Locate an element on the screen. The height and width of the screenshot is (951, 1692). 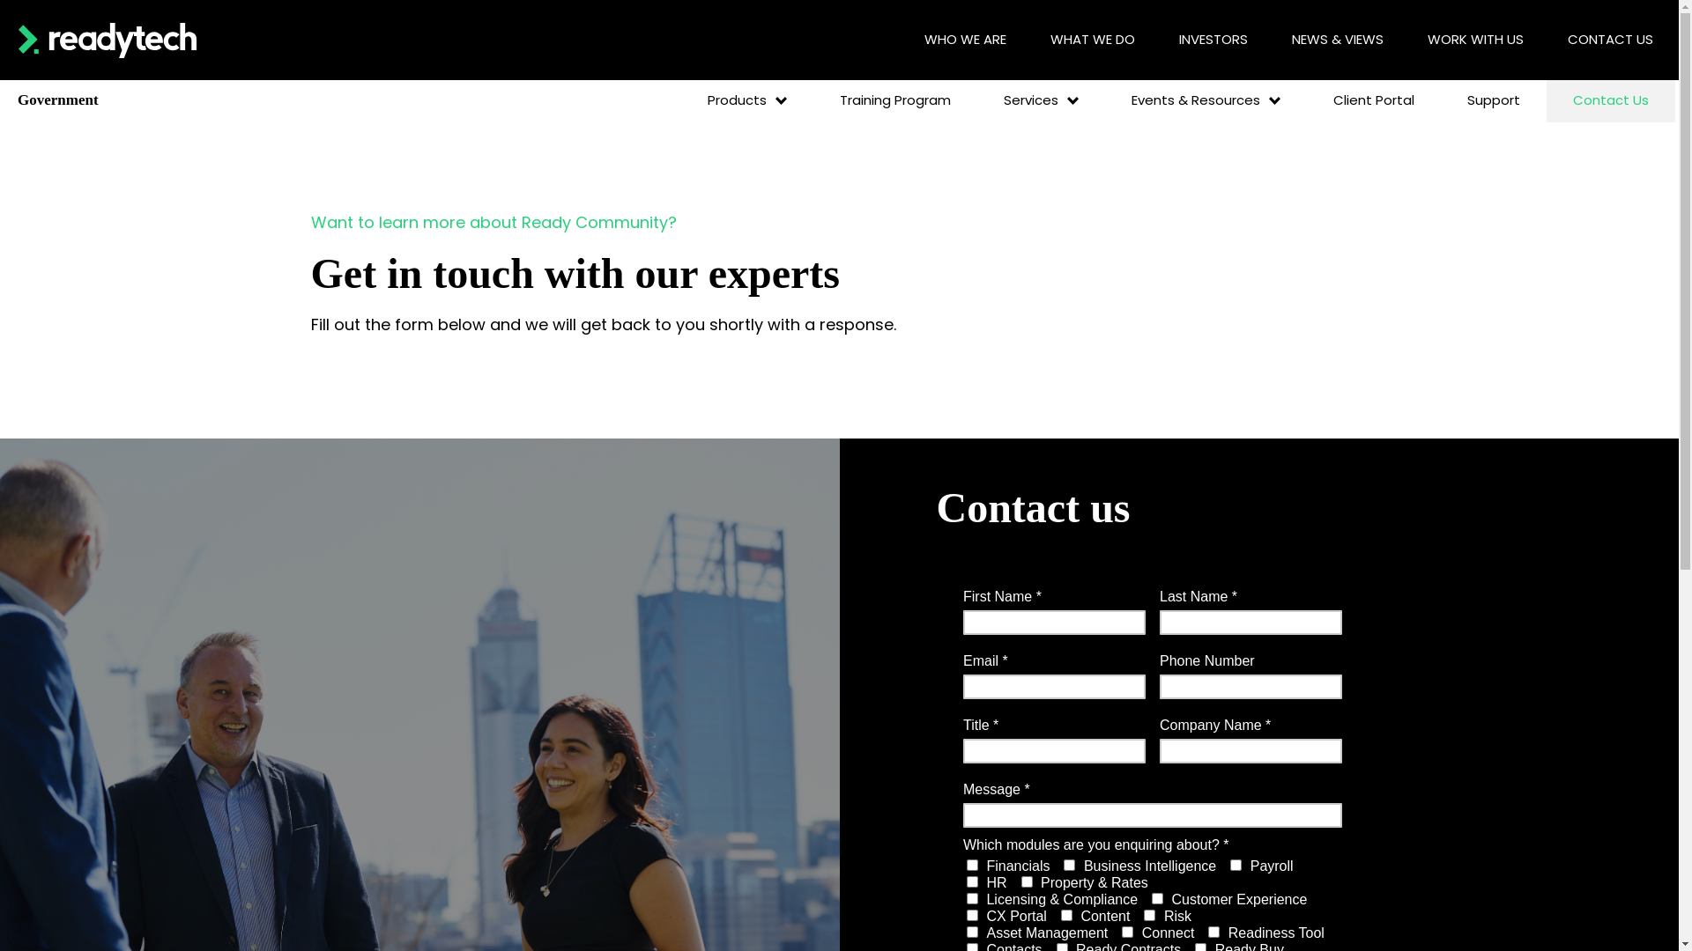
WORK WITH US is located at coordinates (1475, 41).